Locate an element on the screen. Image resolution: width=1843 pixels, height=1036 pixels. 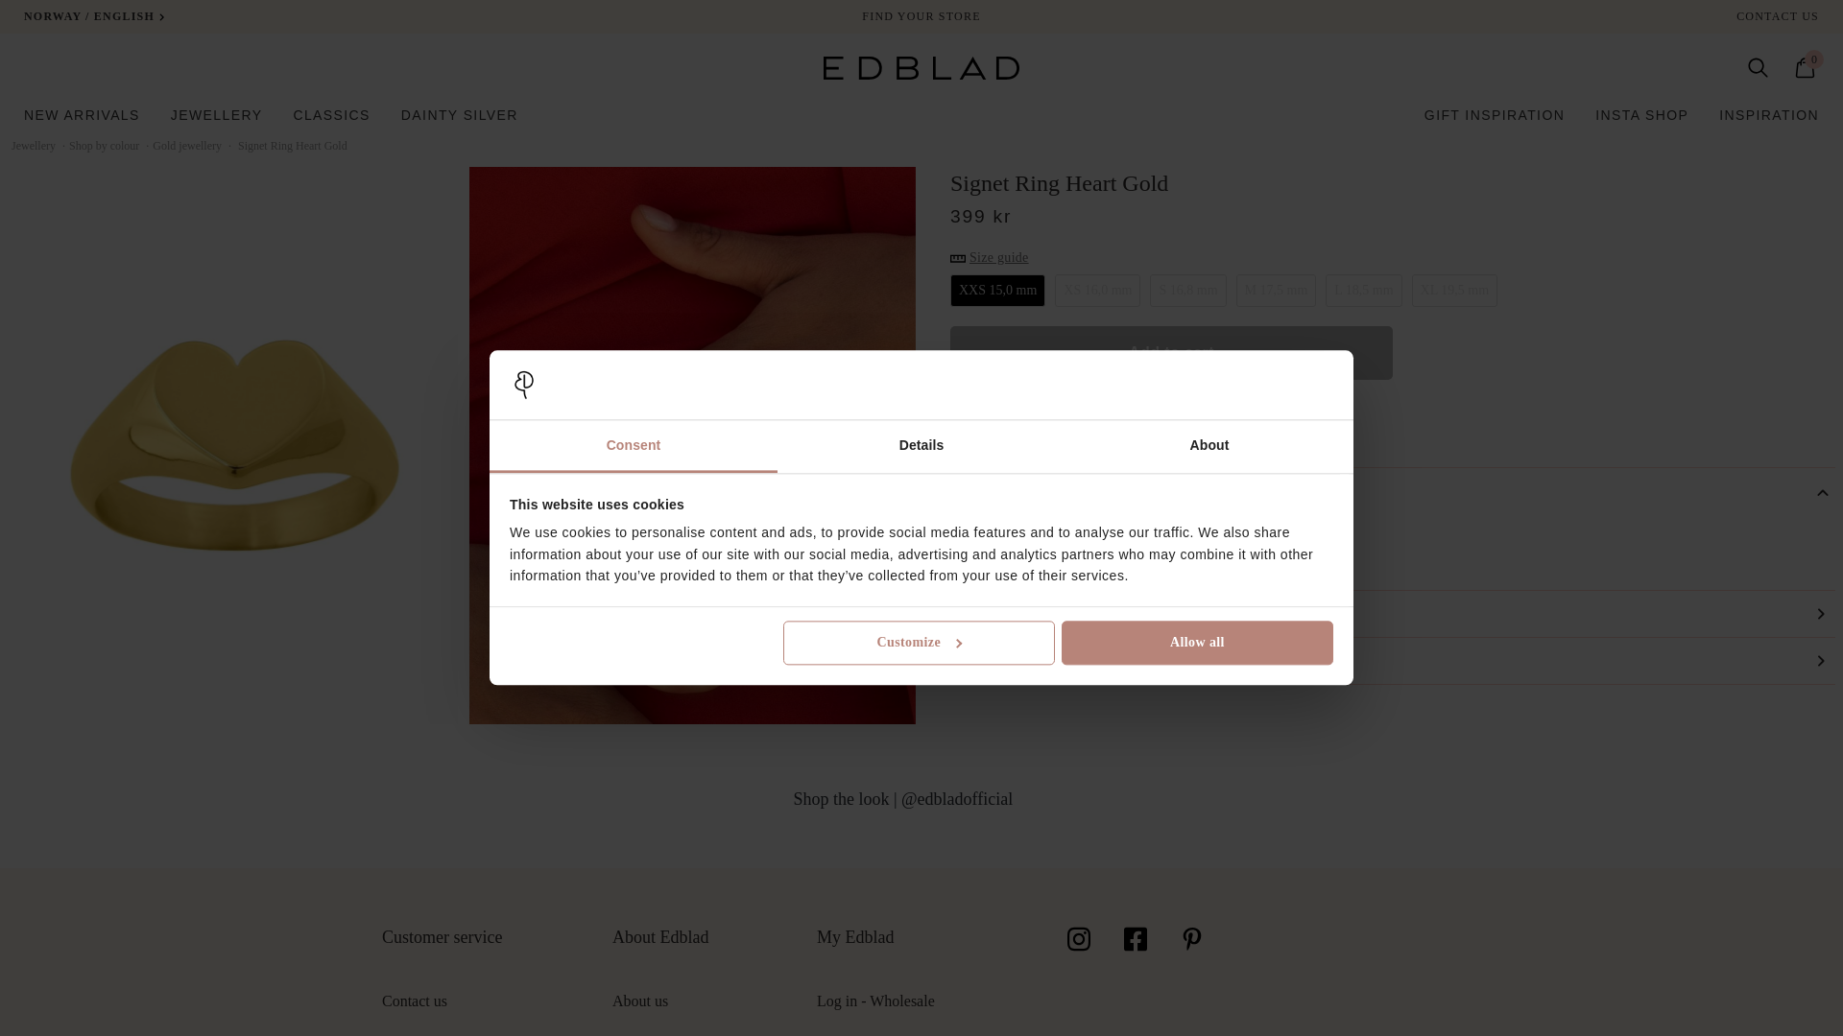
About is located at coordinates (1209, 446).